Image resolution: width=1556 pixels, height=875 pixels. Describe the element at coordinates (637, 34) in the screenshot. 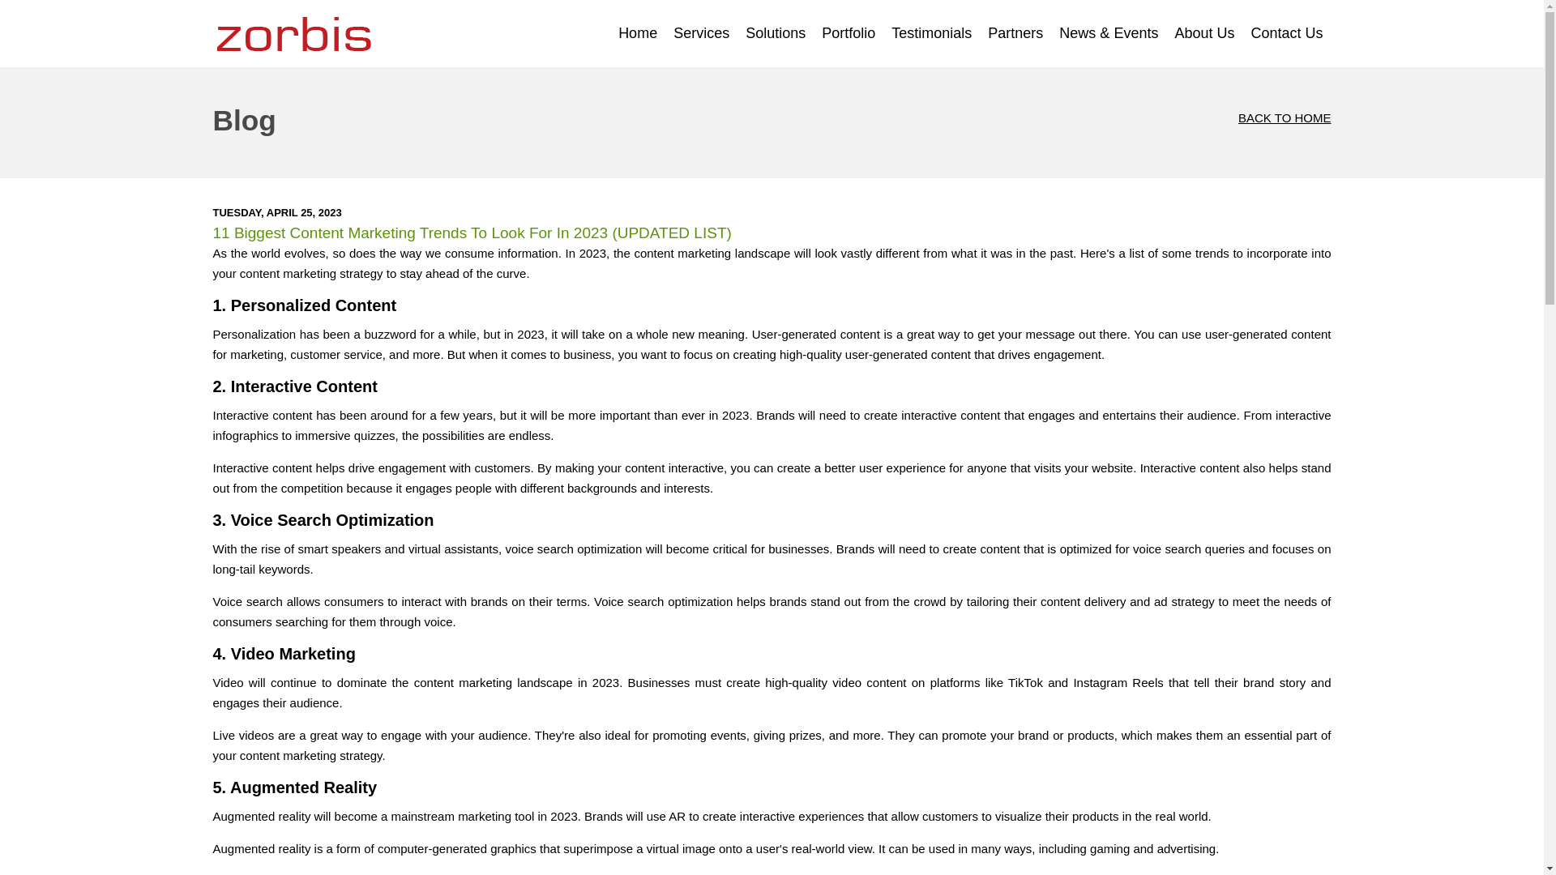

I see `Home` at that location.